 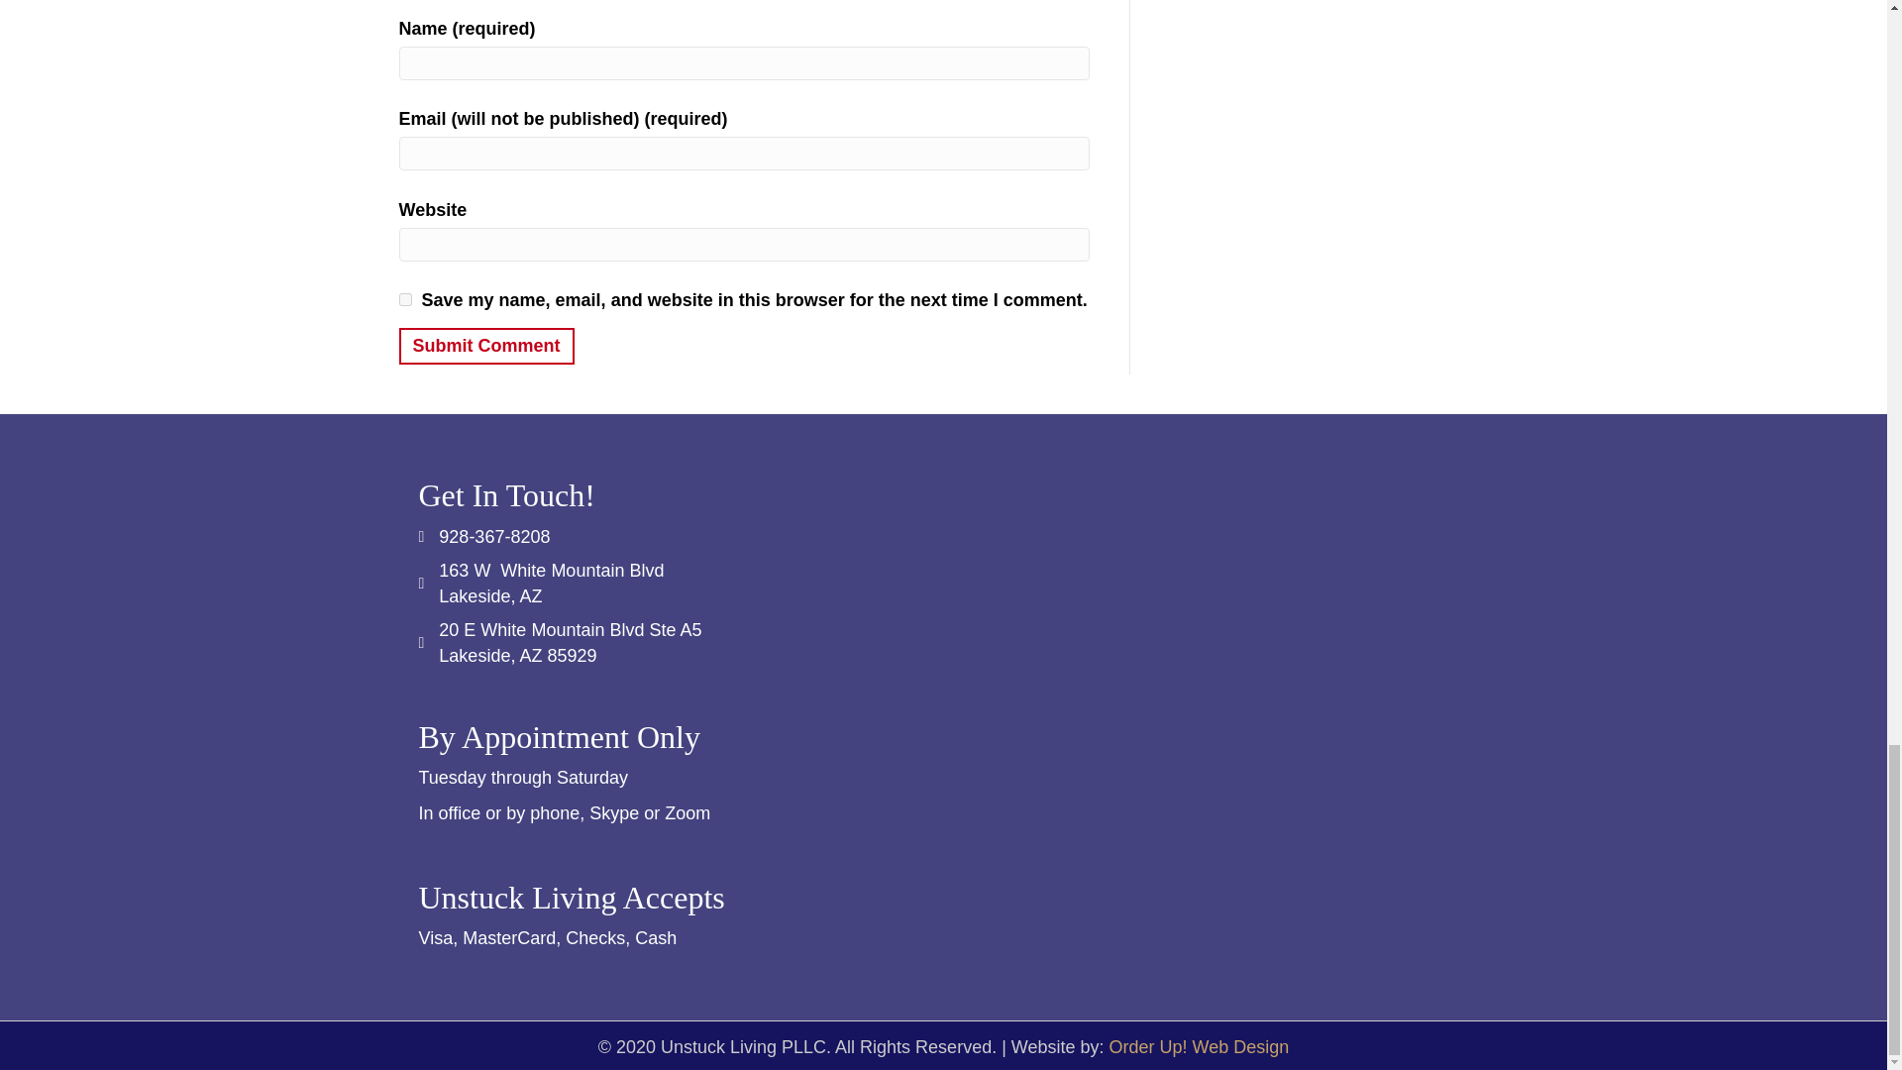 I want to click on Submit Comment, so click(x=485, y=347).